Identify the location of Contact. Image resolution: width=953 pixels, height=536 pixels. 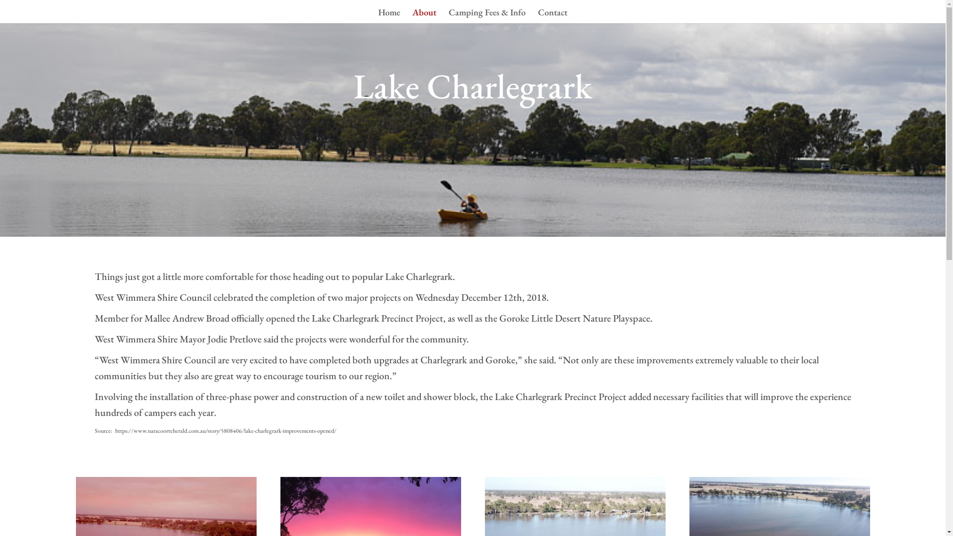
(553, 16).